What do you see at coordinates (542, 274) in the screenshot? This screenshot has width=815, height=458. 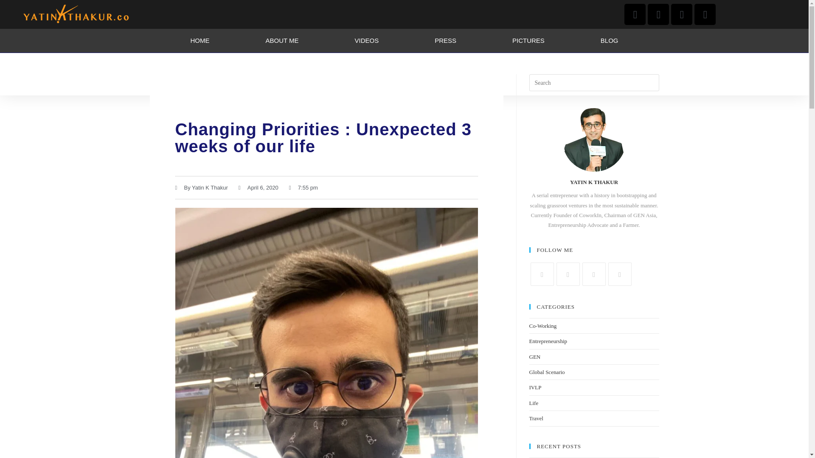 I see `Twitter` at bounding box center [542, 274].